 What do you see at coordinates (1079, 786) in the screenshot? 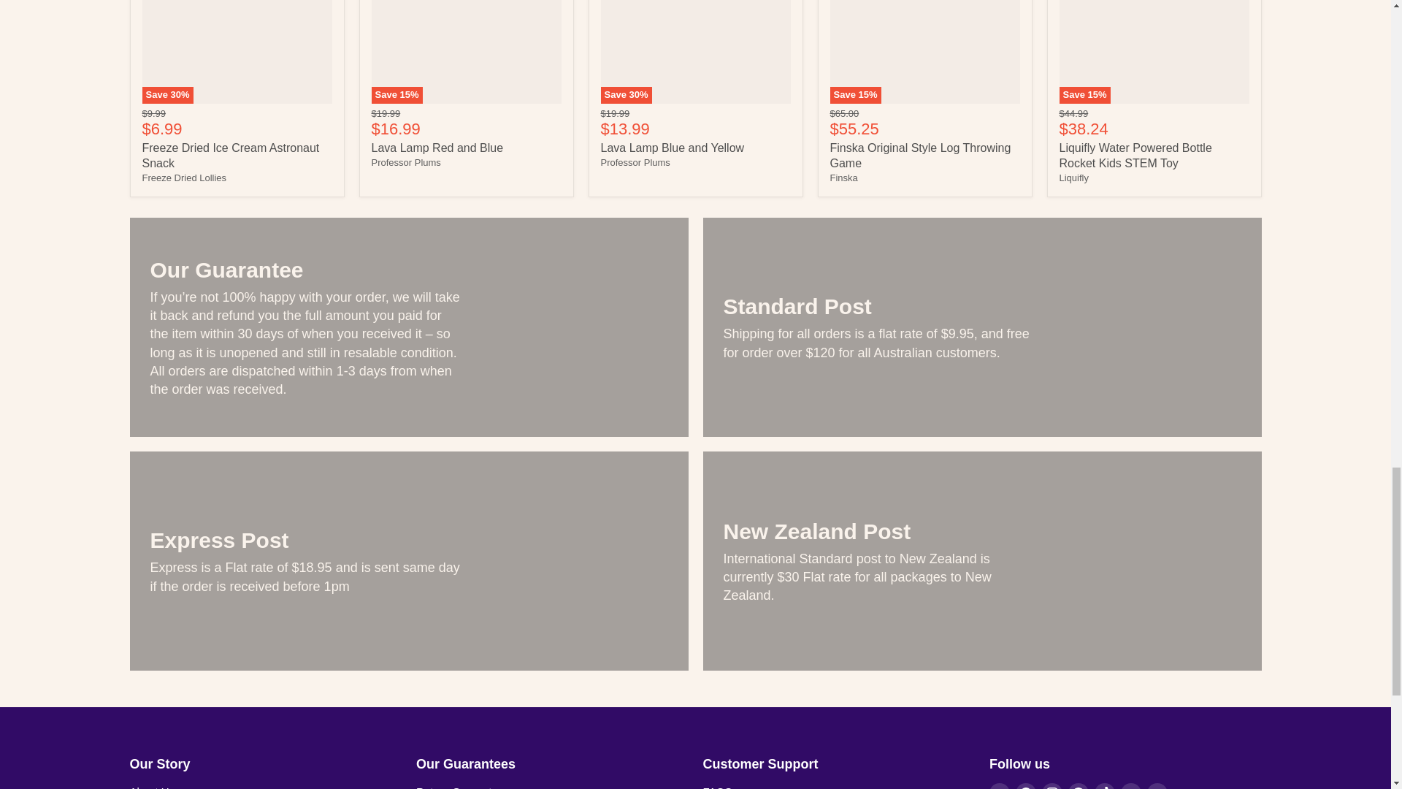
I see `Reddit` at bounding box center [1079, 786].